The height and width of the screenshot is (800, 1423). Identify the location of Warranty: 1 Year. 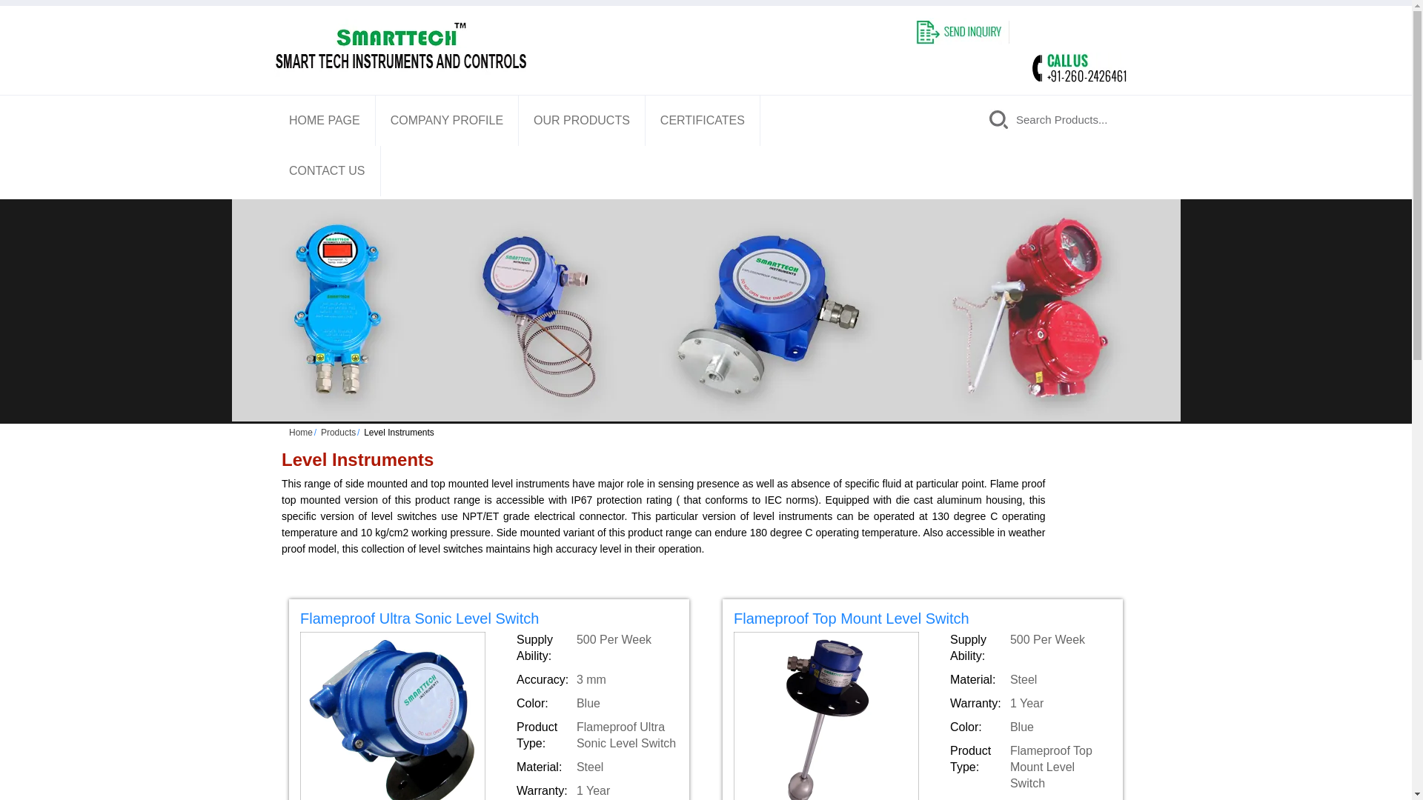
(1030, 704).